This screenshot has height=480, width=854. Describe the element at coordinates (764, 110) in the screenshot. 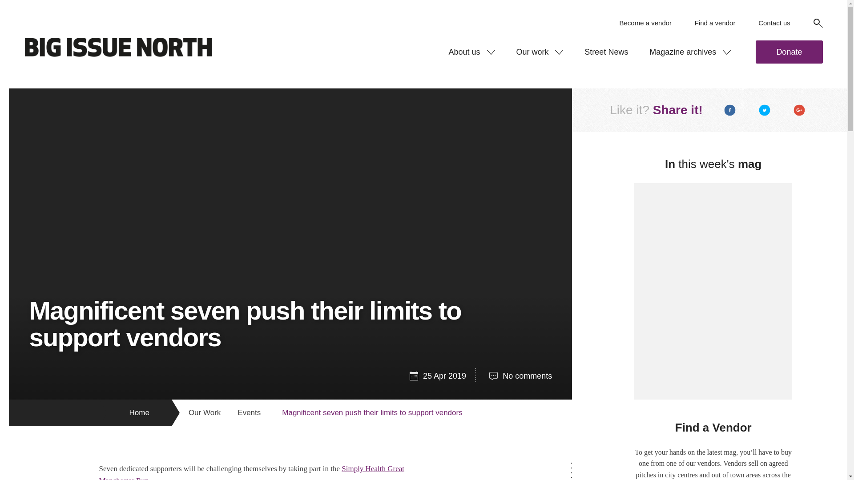

I see `Share on Twitter` at that location.